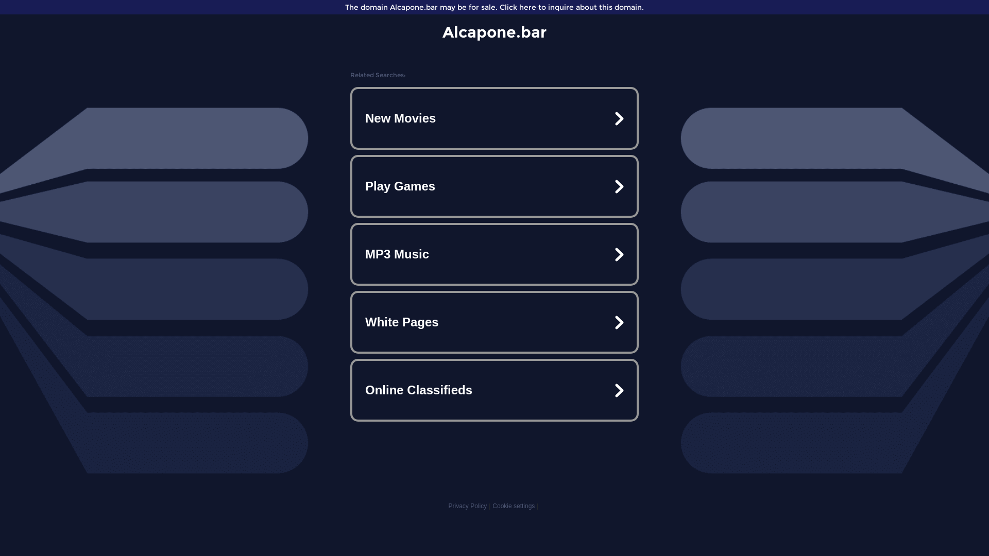 This screenshot has height=556, width=989. Describe the element at coordinates (494, 118) in the screenshot. I see `New Movies` at that location.